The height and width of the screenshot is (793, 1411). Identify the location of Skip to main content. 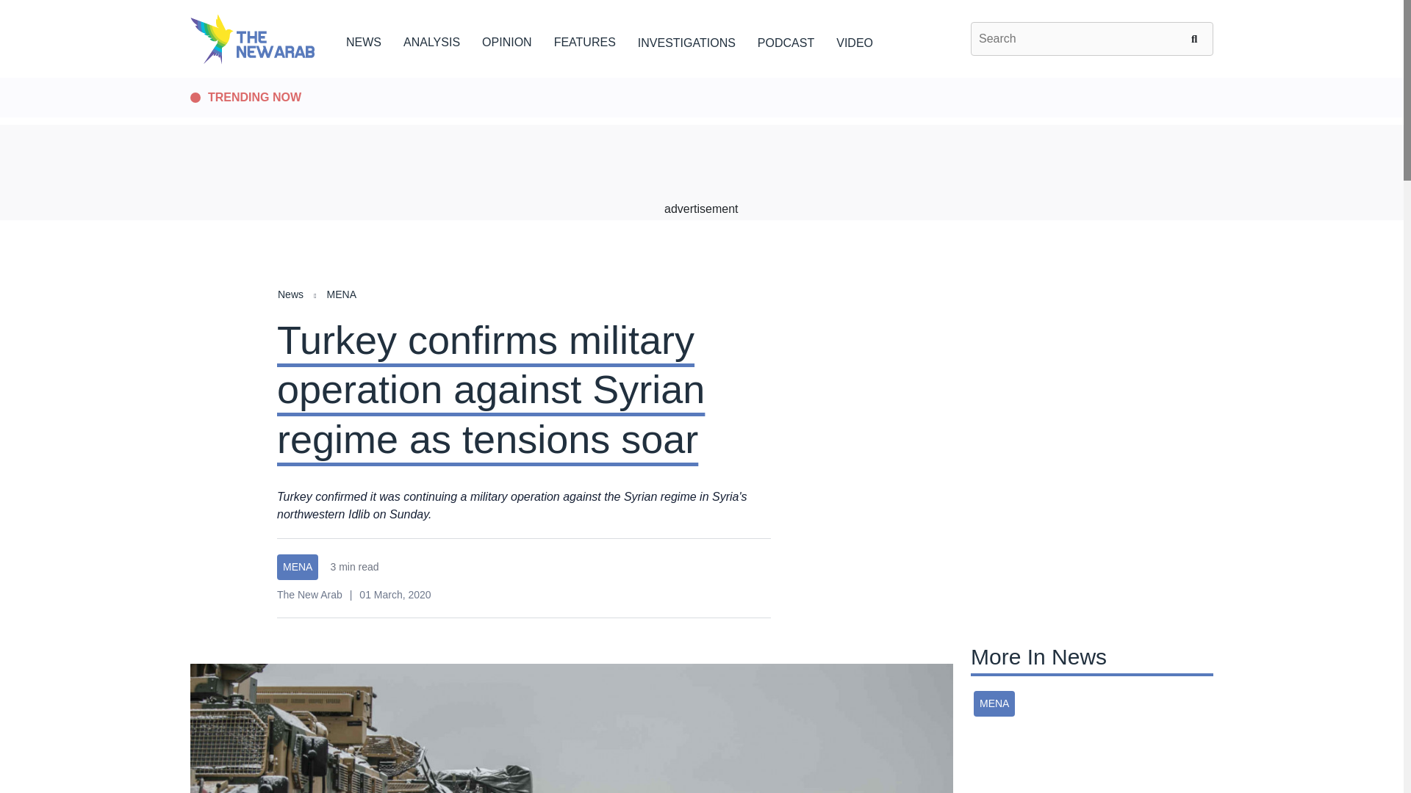
(701, 79).